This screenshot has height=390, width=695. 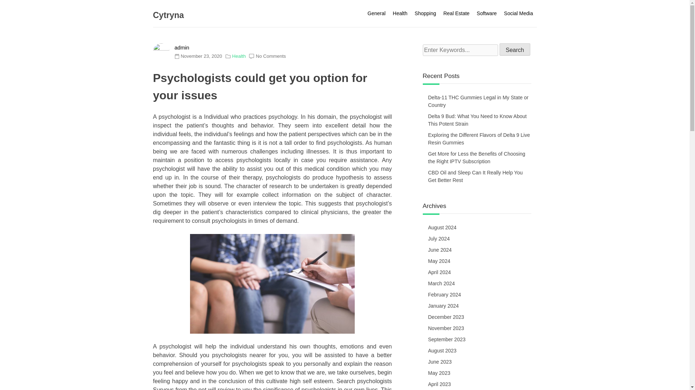 I want to click on June 2023, so click(x=440, y=362).